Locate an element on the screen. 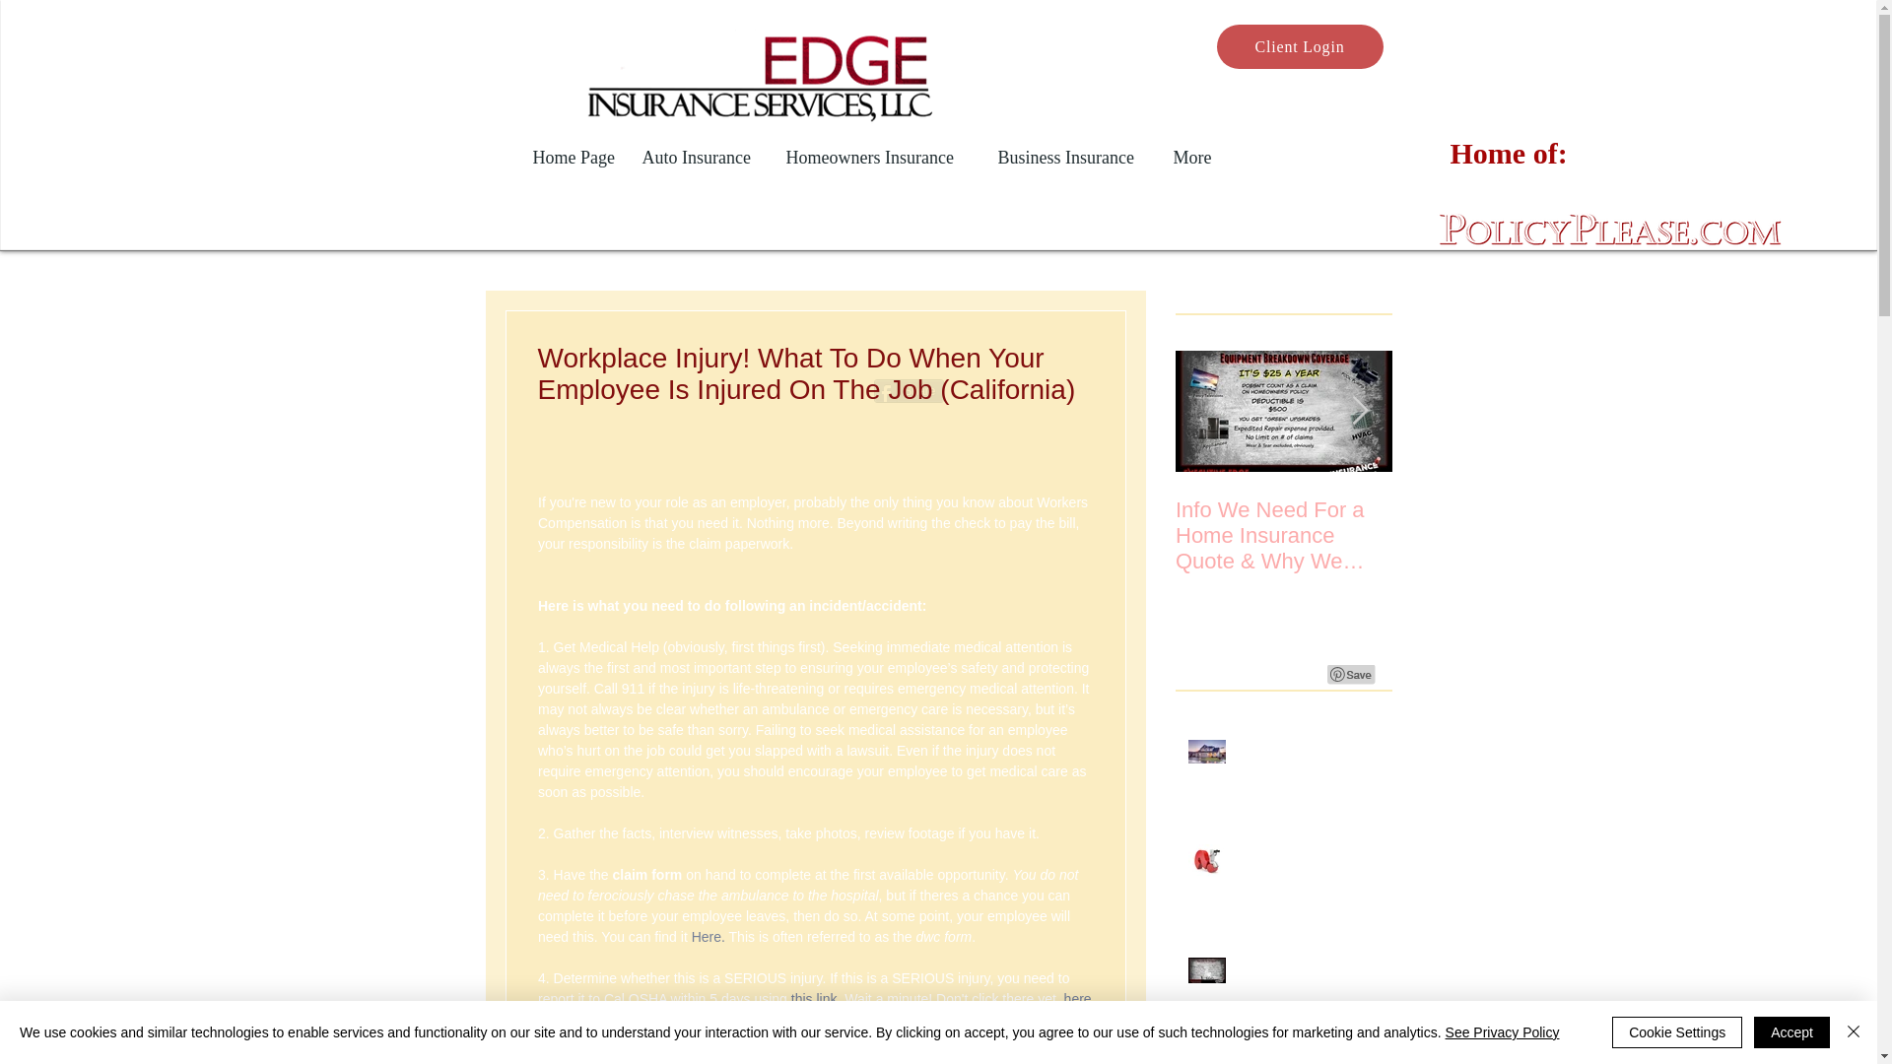  Apply for Insurance Through the Exchange... is located at coordinates (1500, 536).